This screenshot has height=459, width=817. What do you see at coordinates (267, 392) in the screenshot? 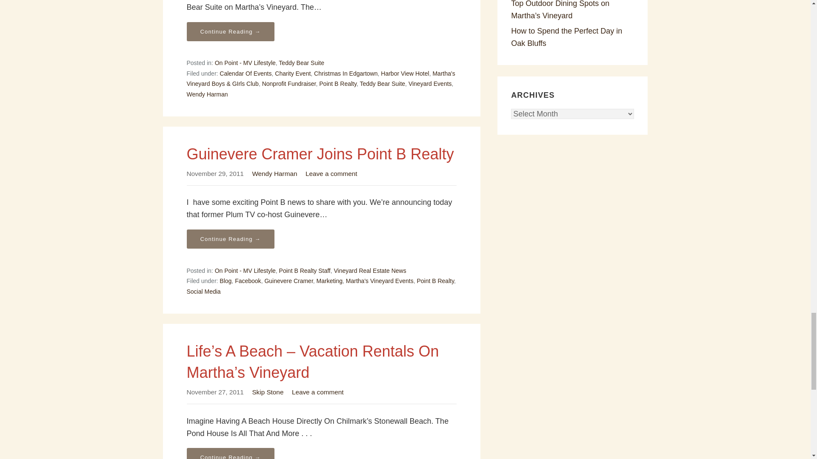
I see `Posts by Skip Stone` at bounding box center [267, 392].